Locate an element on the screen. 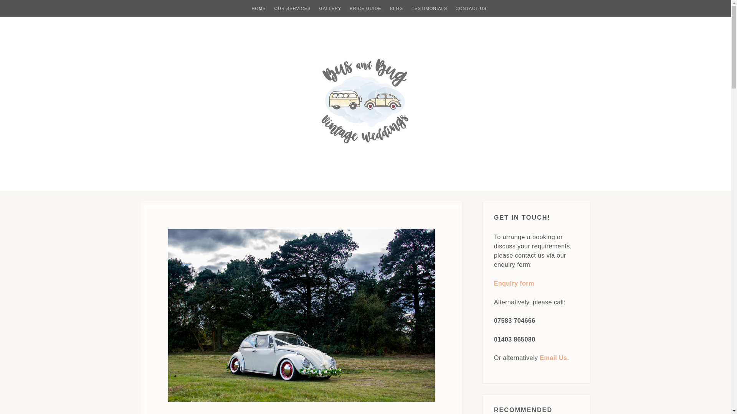 The image size is (737, 414). BLOG is located at coordinates (396, 8).